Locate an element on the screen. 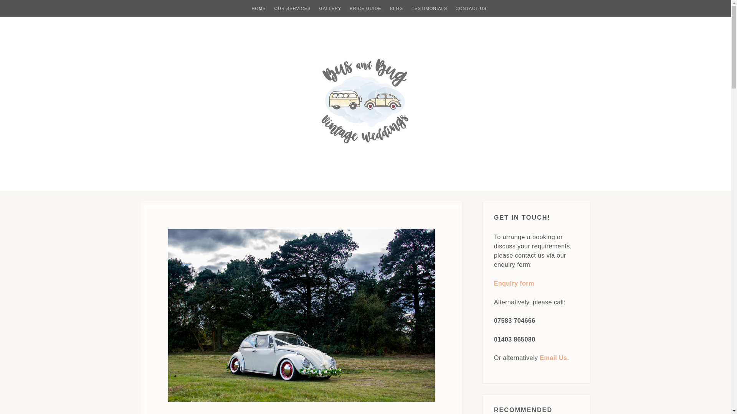 The image size is (737, 414). BLOG is located at coordinates (396, 8).